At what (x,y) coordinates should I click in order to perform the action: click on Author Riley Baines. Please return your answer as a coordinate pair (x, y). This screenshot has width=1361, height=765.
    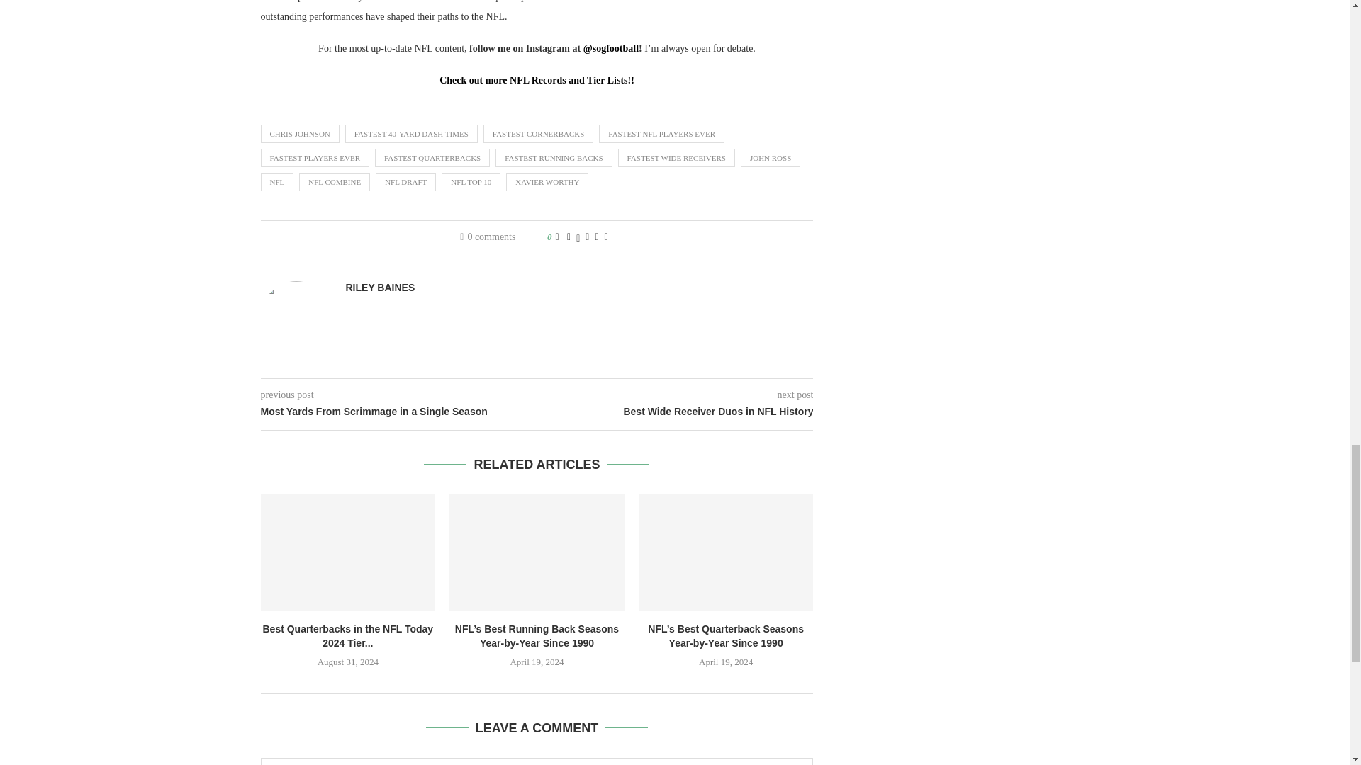
    Looking at the image, I should click on (380, 288).